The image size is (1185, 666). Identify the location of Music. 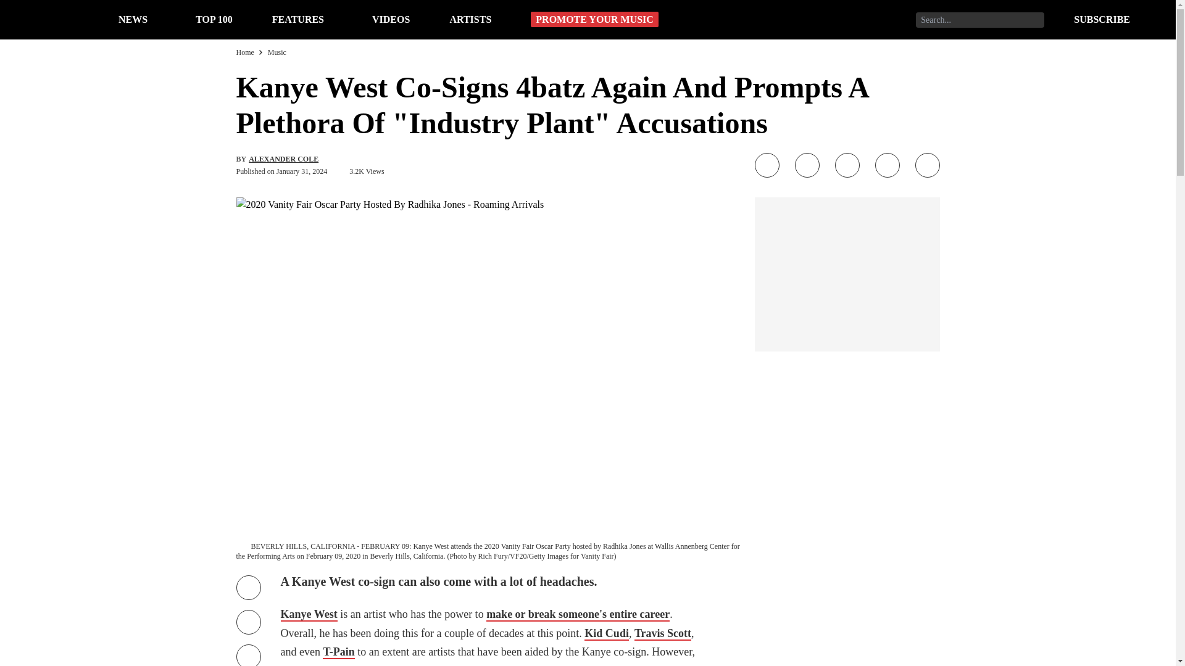
(276, 52).